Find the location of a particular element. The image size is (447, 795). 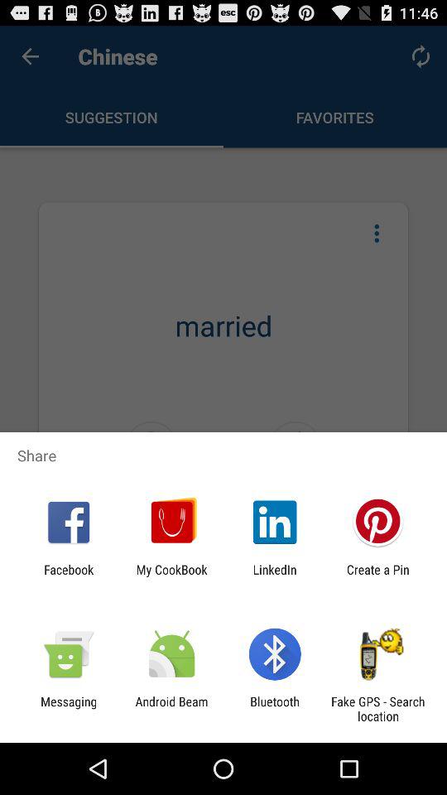

turn off app to the left of create a pin is located at coordinates (275, 576).